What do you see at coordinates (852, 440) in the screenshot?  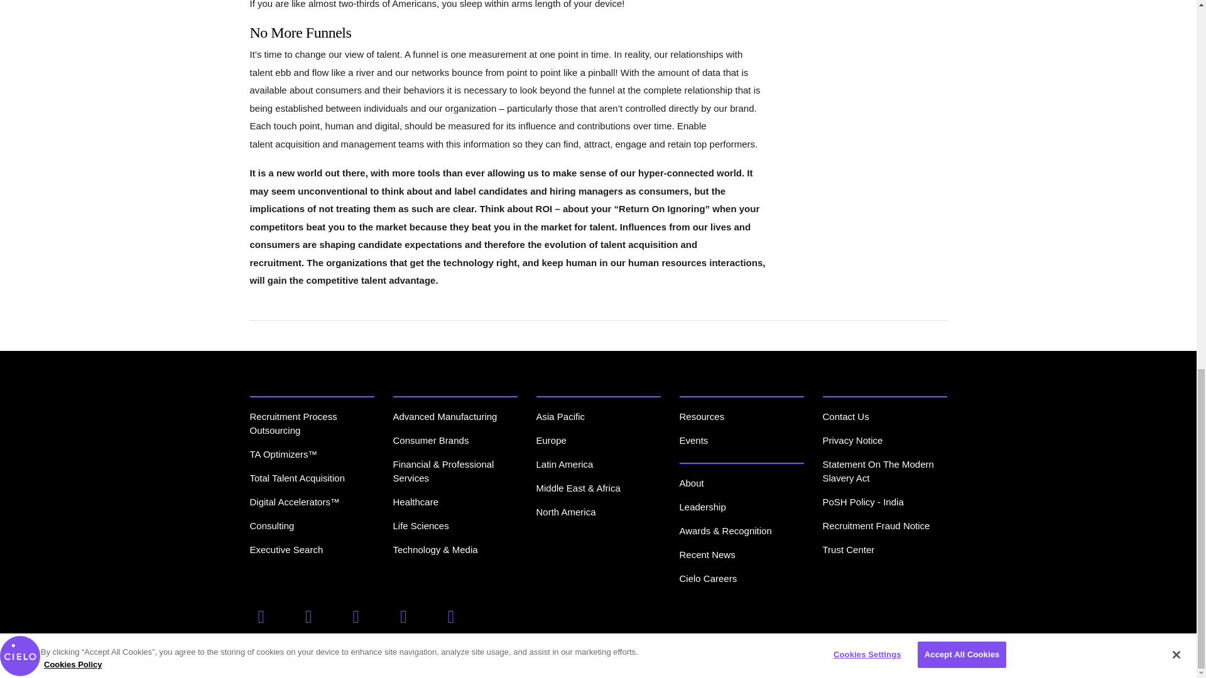 I see `Privacy Notice` at bounding box center [852, 440].